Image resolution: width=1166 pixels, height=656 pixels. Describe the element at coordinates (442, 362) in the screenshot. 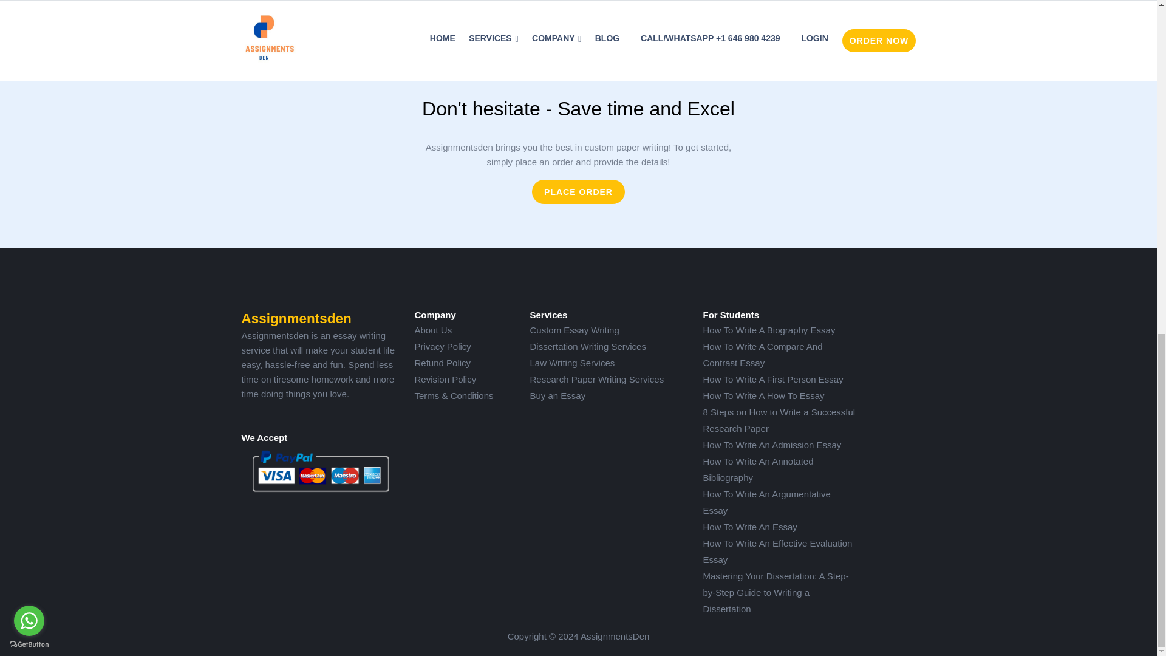

I see `Refund Policy` at that location.